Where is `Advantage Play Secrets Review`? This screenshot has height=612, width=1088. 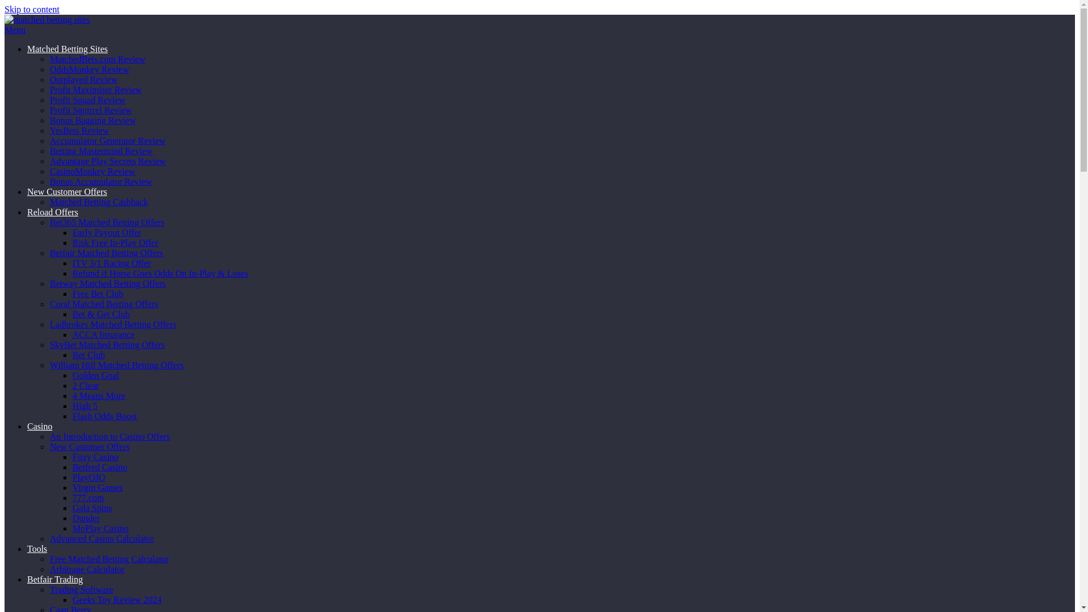
Advantage Play Secrets Review is located at coordinates (108, 161).